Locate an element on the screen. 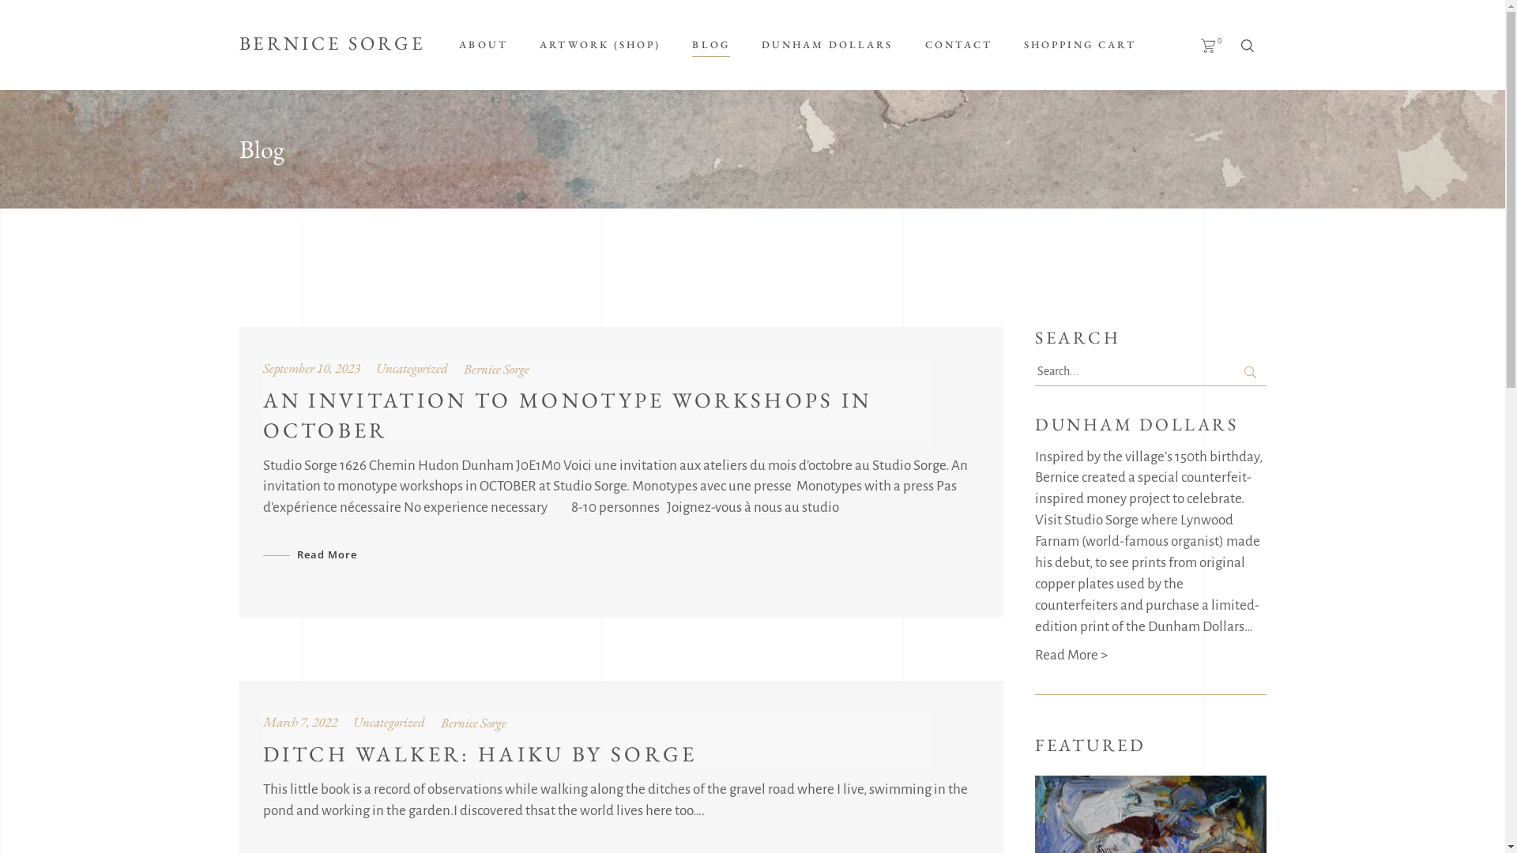  ARTWORK (SHOP) is located at coordinates (600, 45).